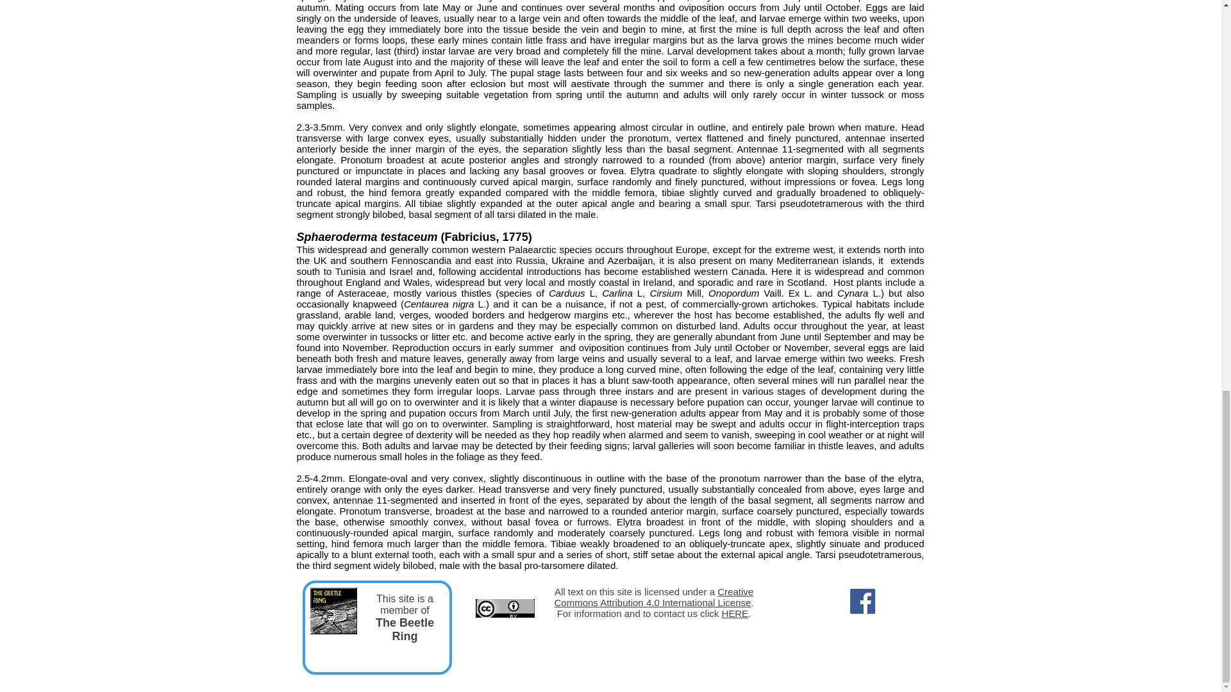 The width and height of the screenshot is (1231, 692). What do you see at coordinates (405, 629) in the screenshot?
I see `The Beetle Ring` at bounding box center [405, 629].